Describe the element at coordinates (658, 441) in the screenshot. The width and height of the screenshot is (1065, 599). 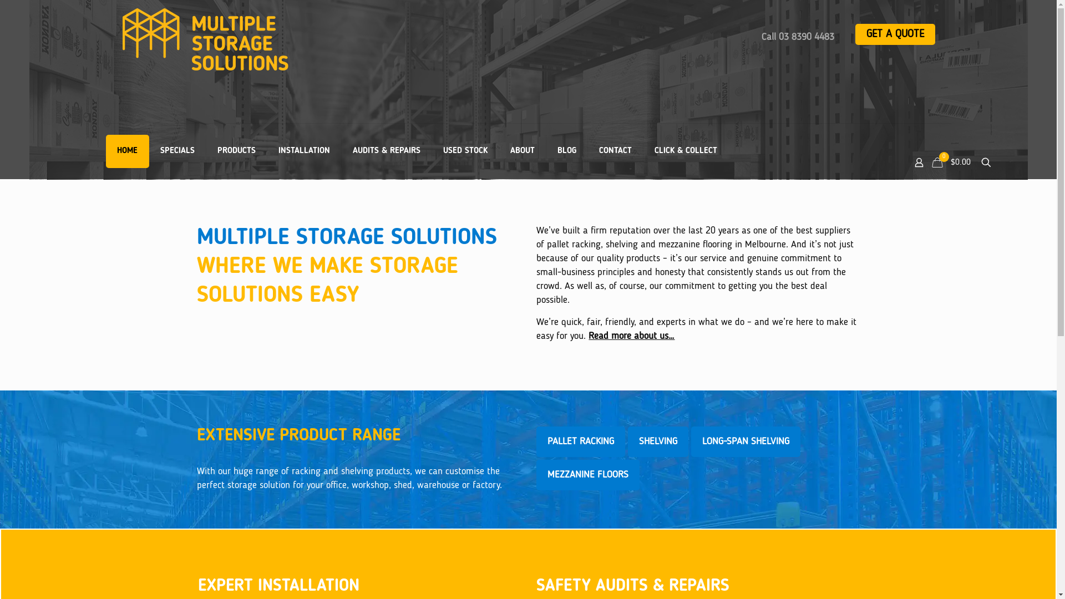
I see `SHELVING` at that location.